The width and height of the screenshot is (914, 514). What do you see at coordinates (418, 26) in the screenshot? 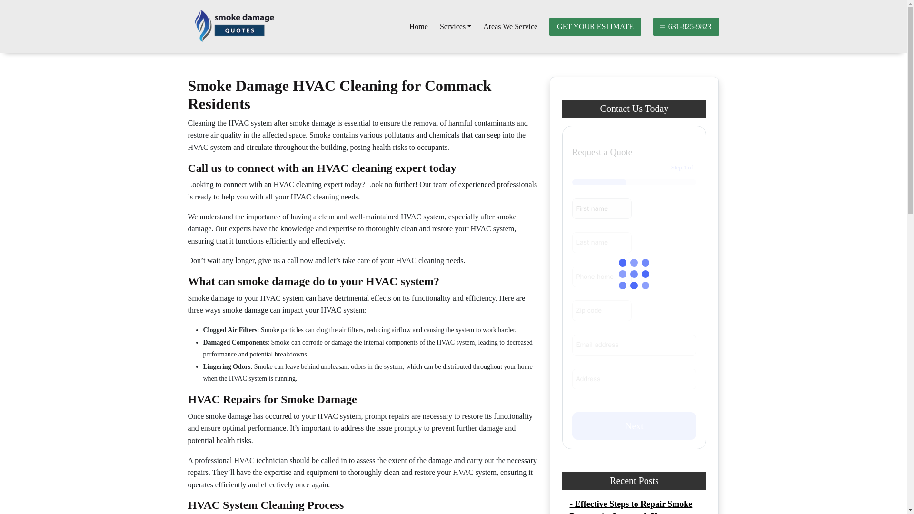
I see `Home` at bounding box center [418, 26].